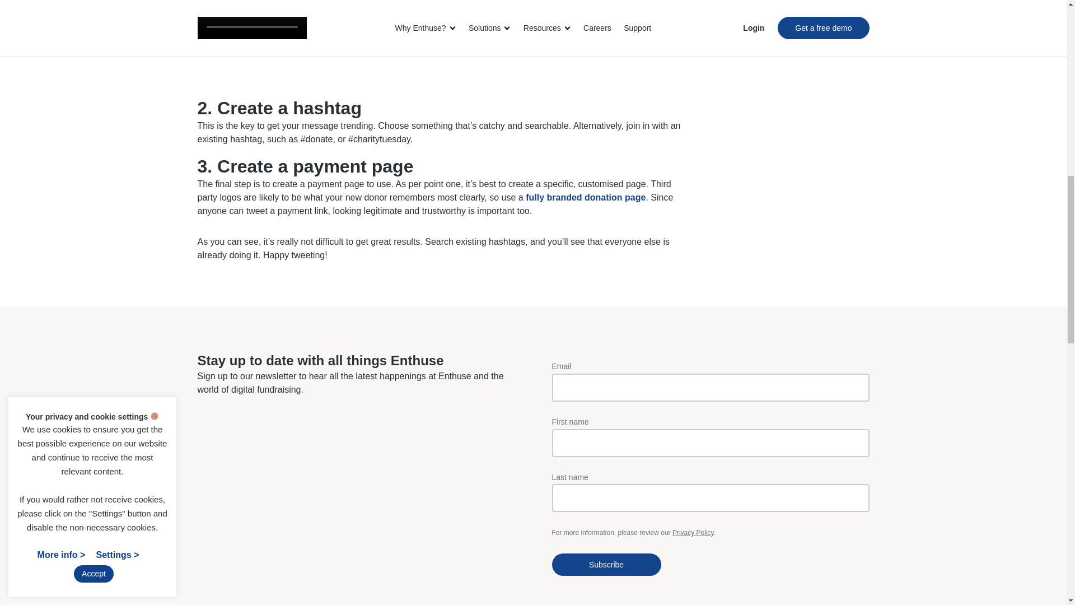 This screenshot has height=605, width=1075. I want to click on fully branded donation page, so click(586, 197).